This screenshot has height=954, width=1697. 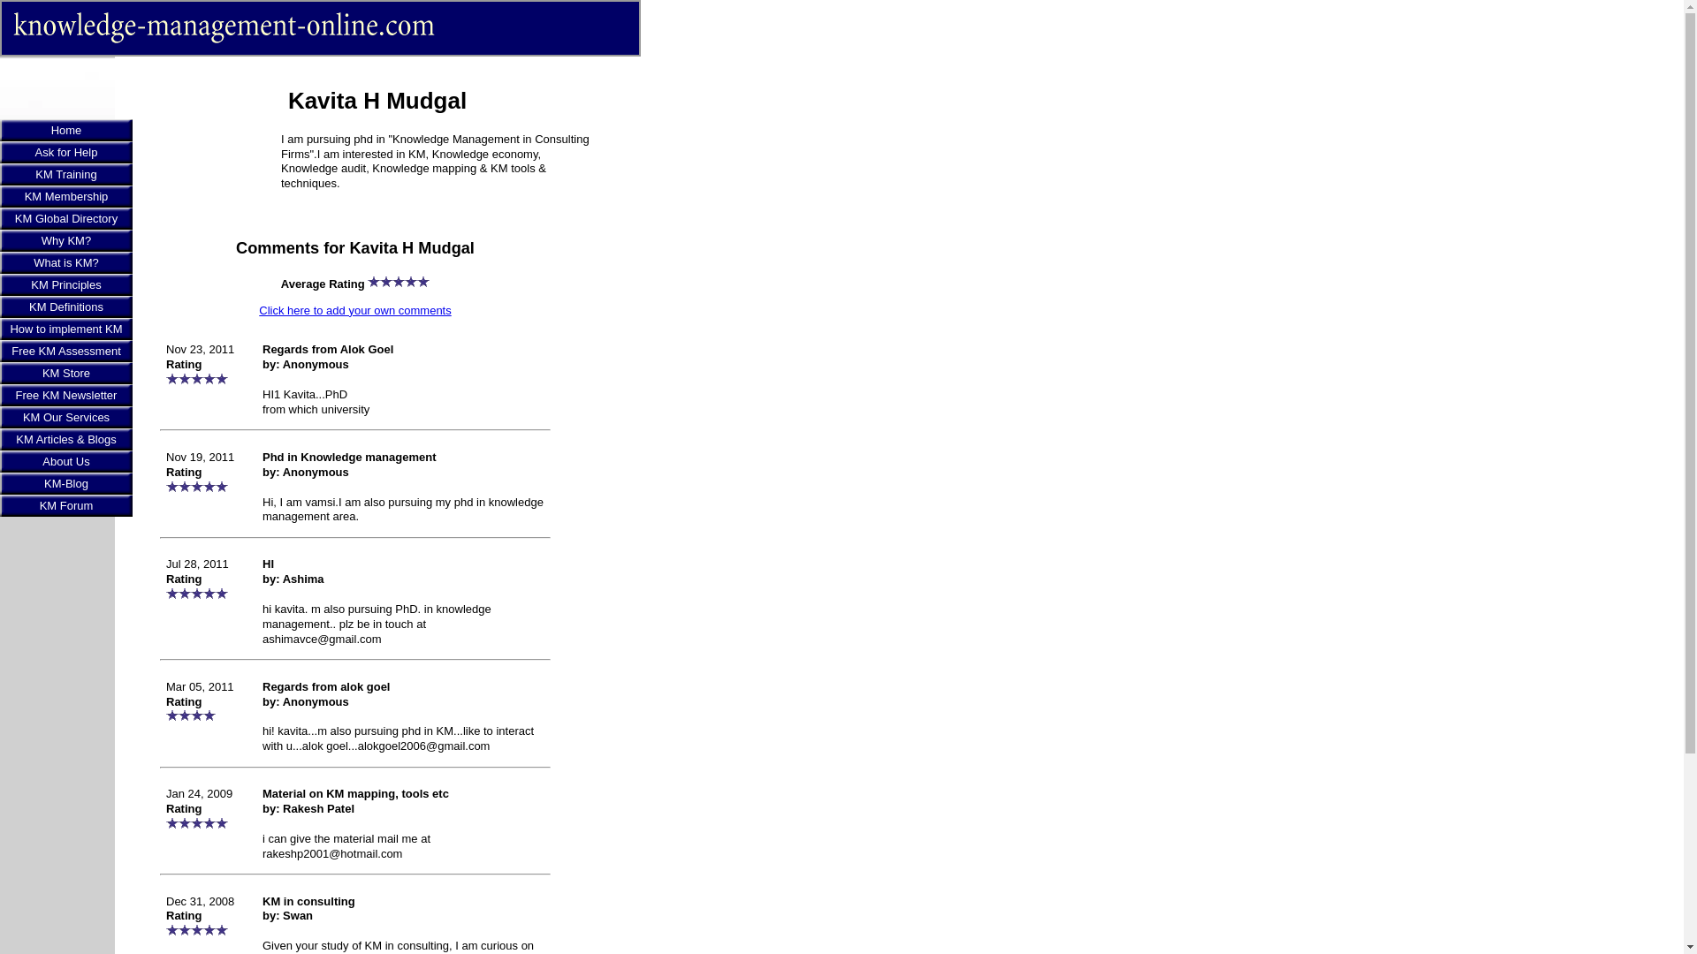 What do you see at coordinates (65, 329) in the screenshot?
I see `How to implement KM` at bounding box center [65, 329].